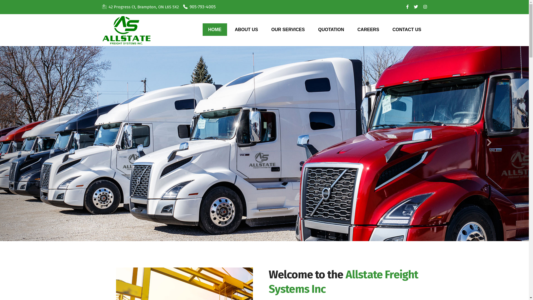  Describe the element at coordinates (247, 29) in the screenshot. I see `ABOUT US` at that location.